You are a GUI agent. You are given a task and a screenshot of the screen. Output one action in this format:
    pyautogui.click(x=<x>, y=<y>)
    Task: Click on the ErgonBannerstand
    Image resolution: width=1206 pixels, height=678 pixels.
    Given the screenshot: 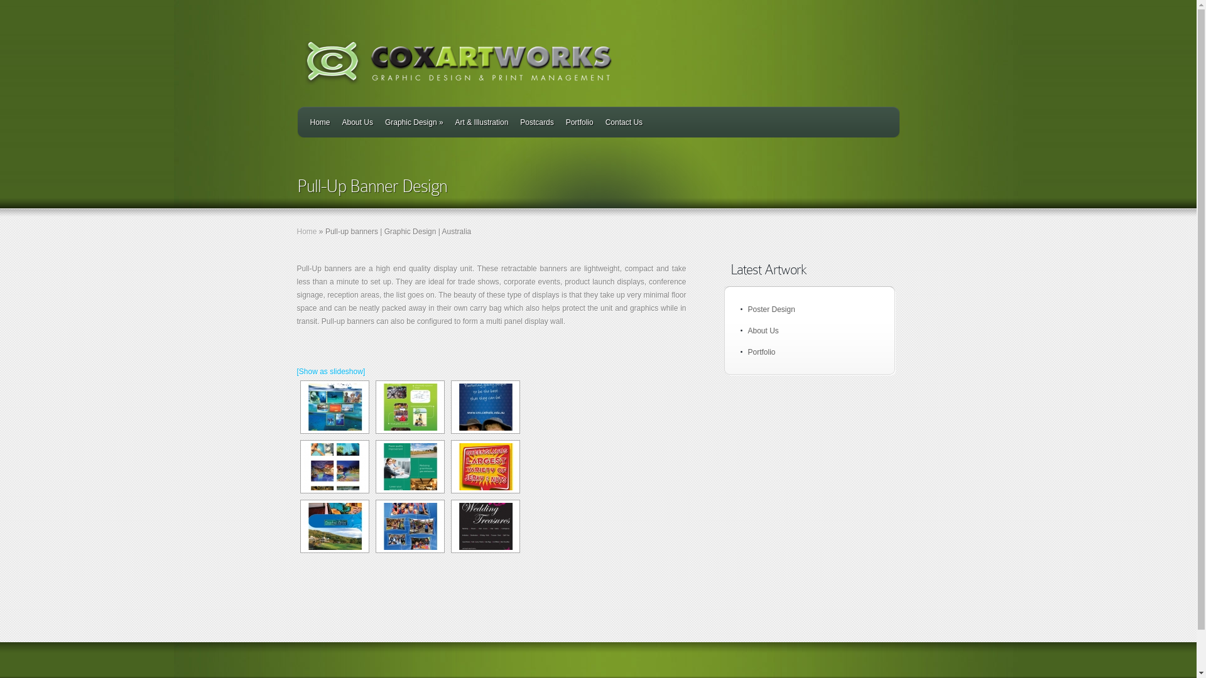 What is the action you would take?
    pyautogui.click(x=410, y=467)
    